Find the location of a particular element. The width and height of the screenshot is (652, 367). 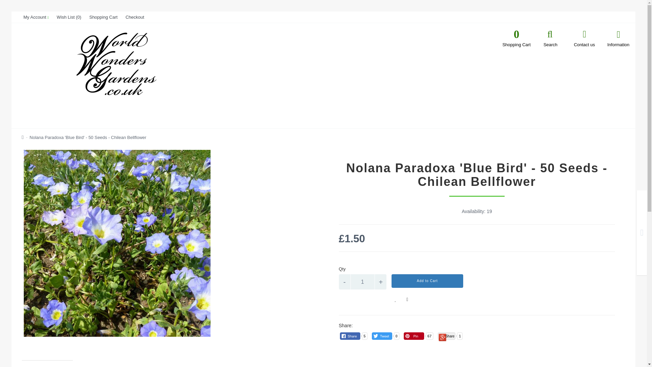

Checkout is located at coordinates (103, 17).